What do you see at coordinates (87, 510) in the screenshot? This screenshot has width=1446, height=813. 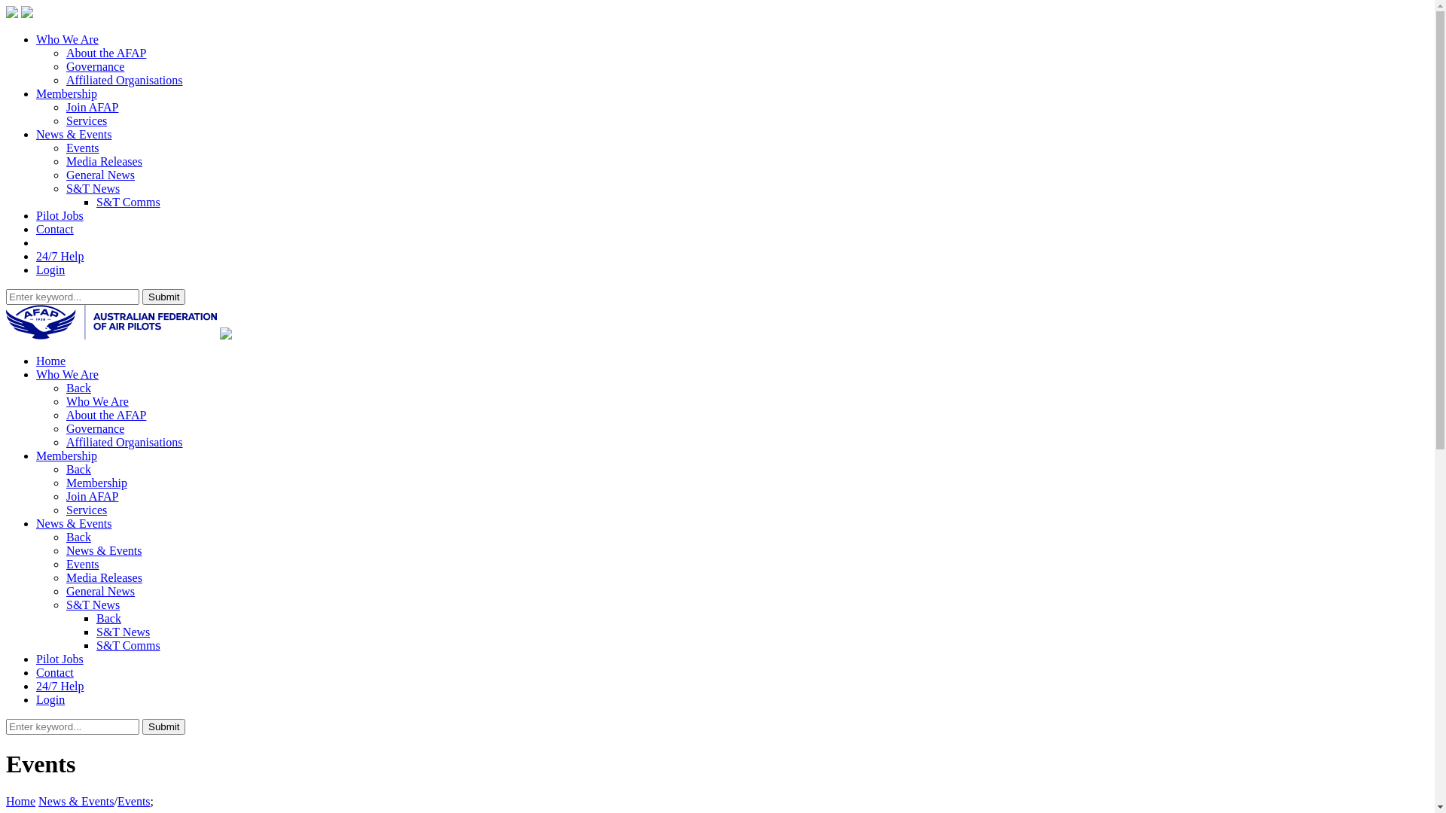 I see `Services` at bounding box center [87, 510].